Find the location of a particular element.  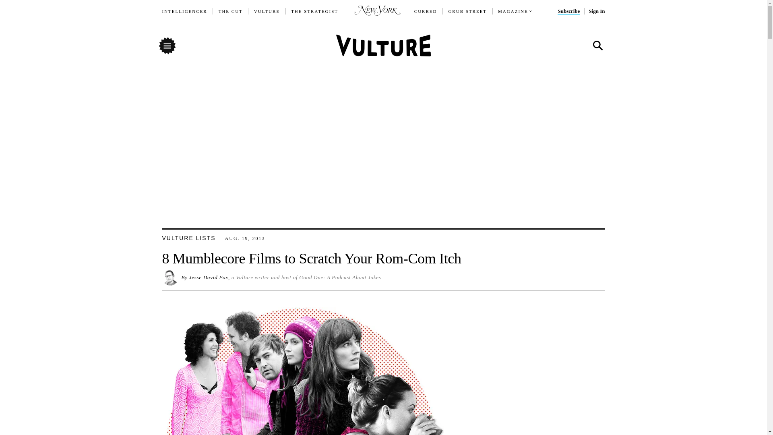

THE STRATEGIST is located at coordinates (315, 11).